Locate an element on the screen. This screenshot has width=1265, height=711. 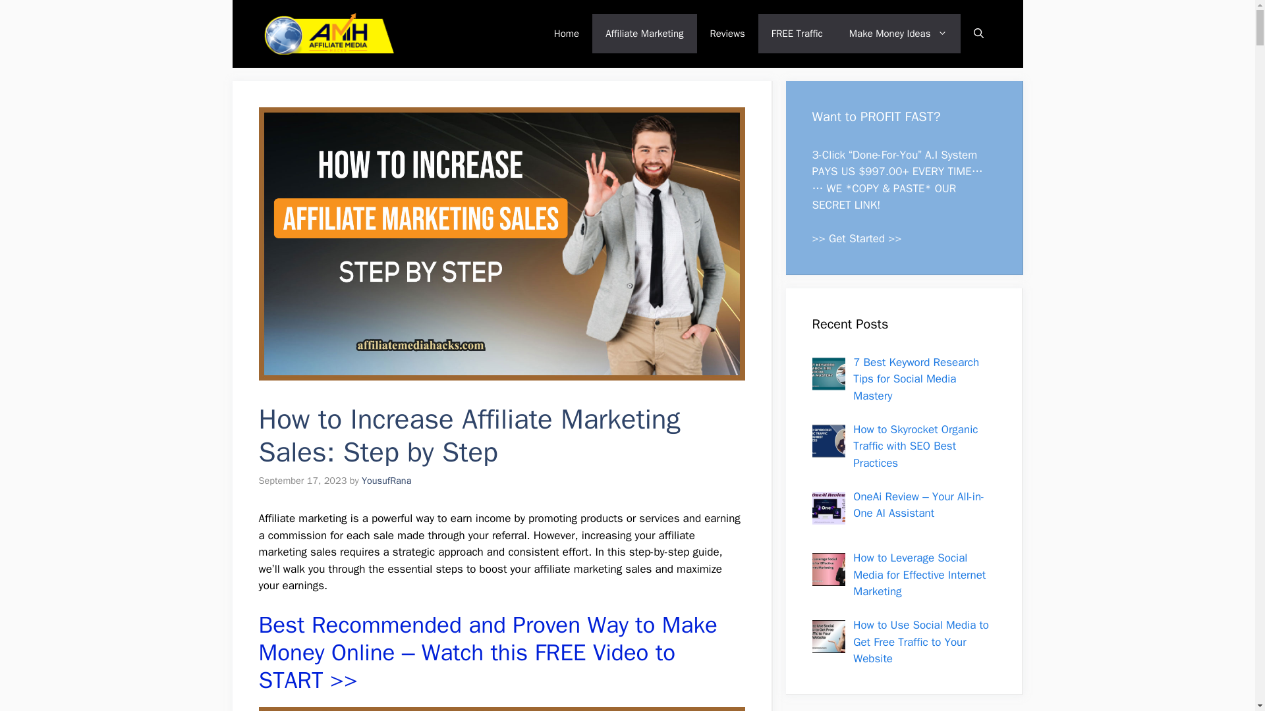
View all posts by YousufRana is located at coordinates (387, 481).